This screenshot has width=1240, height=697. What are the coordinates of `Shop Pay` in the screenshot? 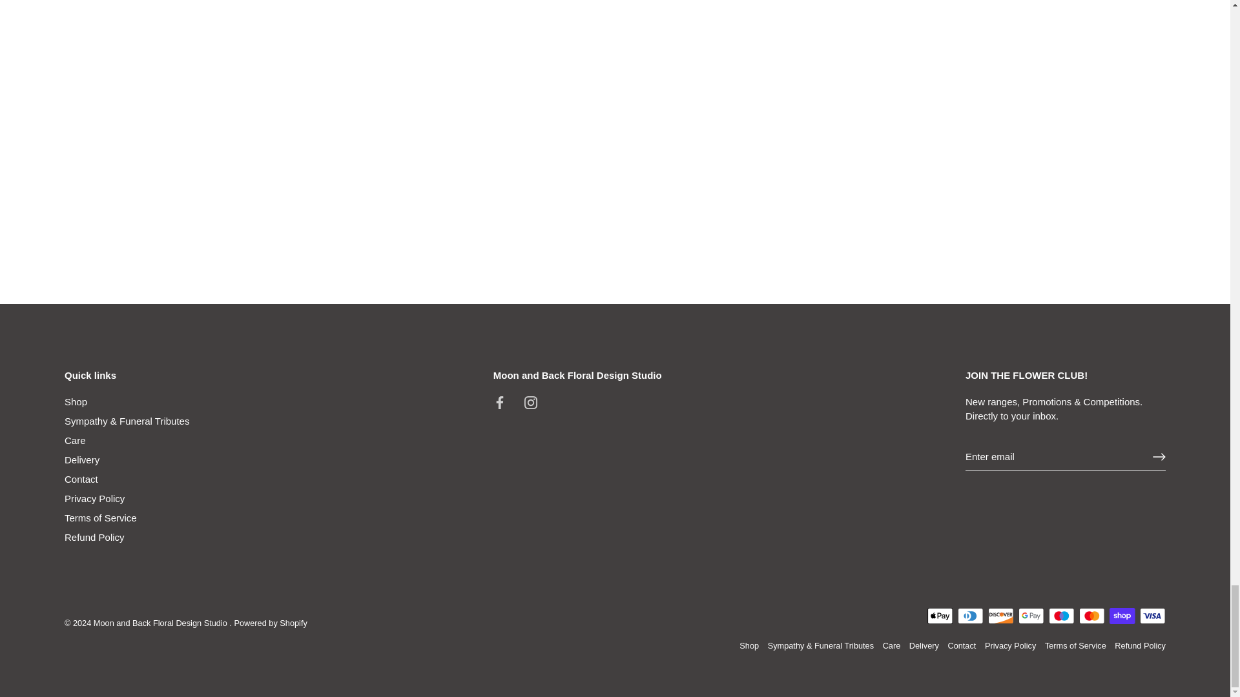 It's located at (1122, 616).